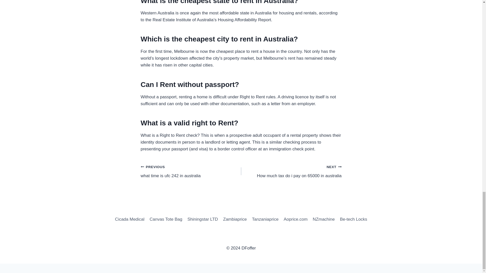 The image size is (486, 273). Describe the element at coordinates (191, 171) in the screenshot. I see `Shiningstar LTD` at that location.